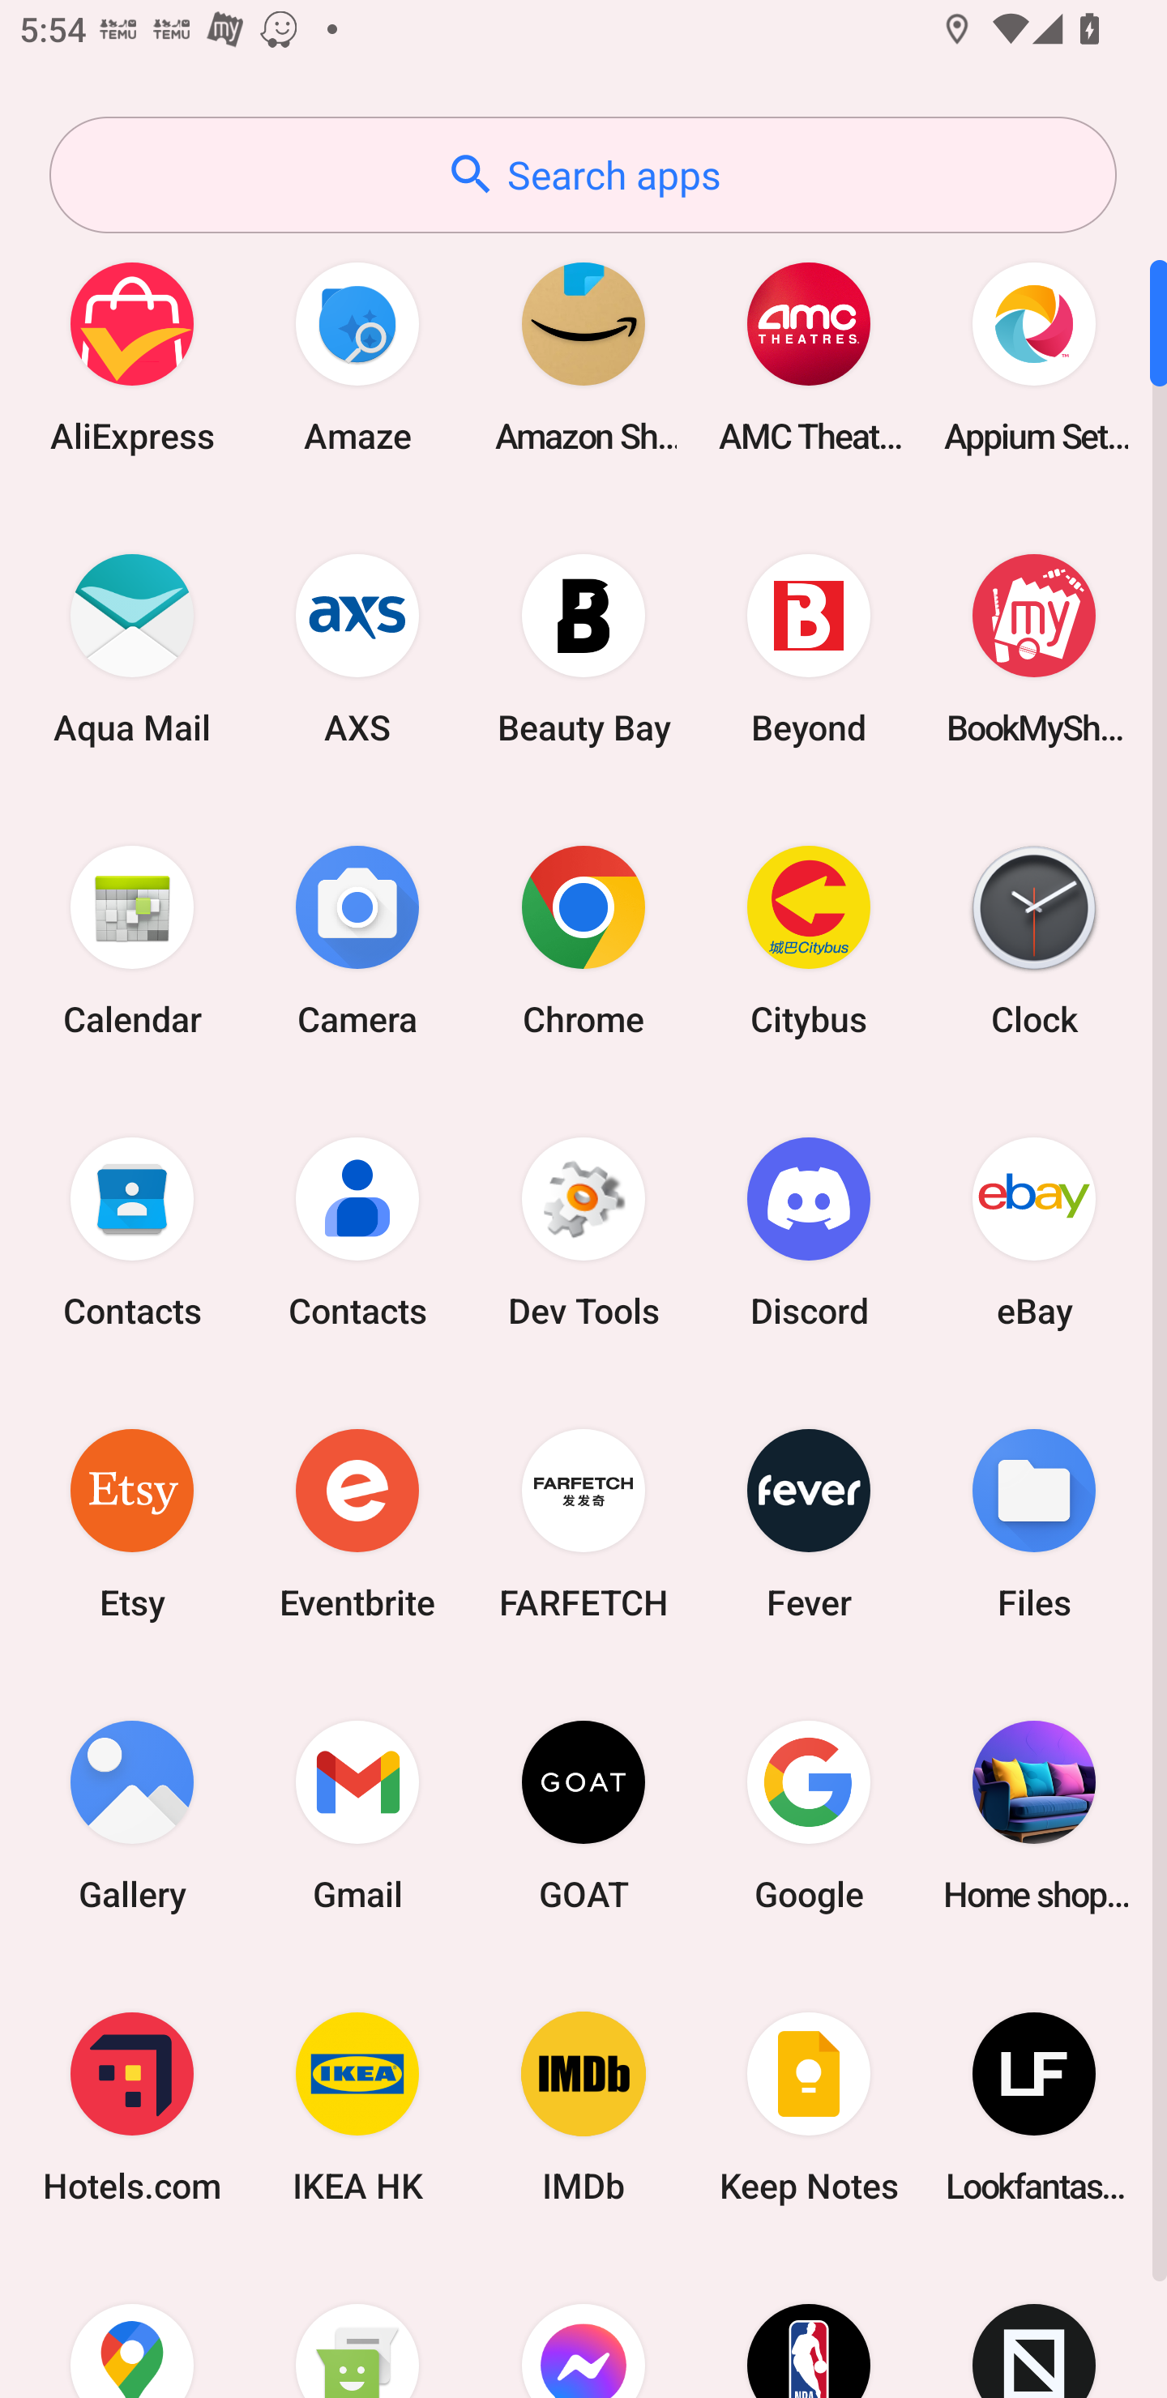  I want to click on Etsy, so click(132, 1523).